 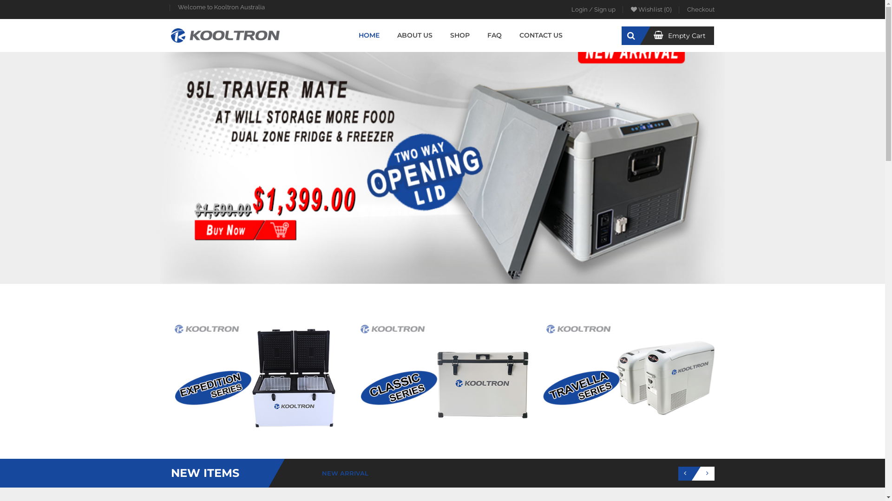 I want to click on Checkout, so click(x=701, y=10).